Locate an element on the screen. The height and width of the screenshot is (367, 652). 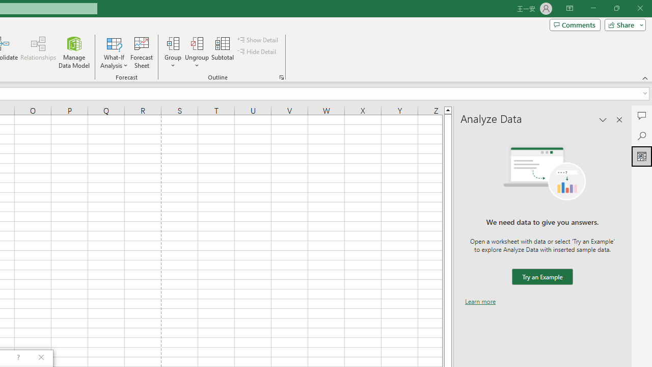
Analyze Data is located at coordinates (642, 156).